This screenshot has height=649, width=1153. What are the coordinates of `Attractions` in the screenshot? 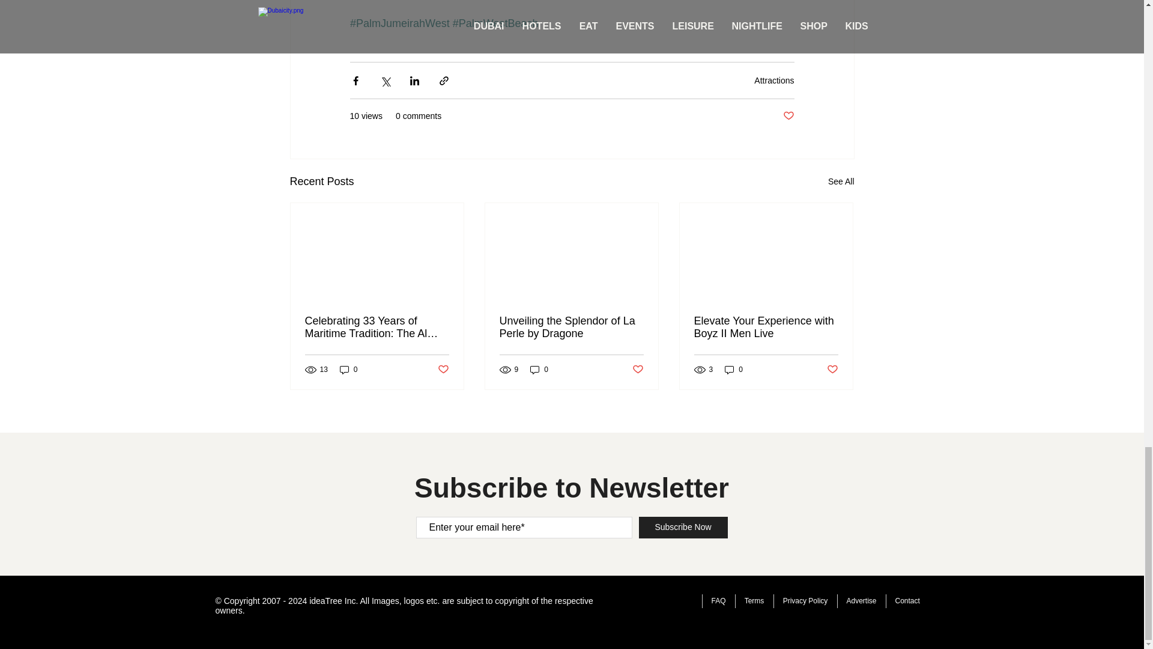 It's located at (773, 81).